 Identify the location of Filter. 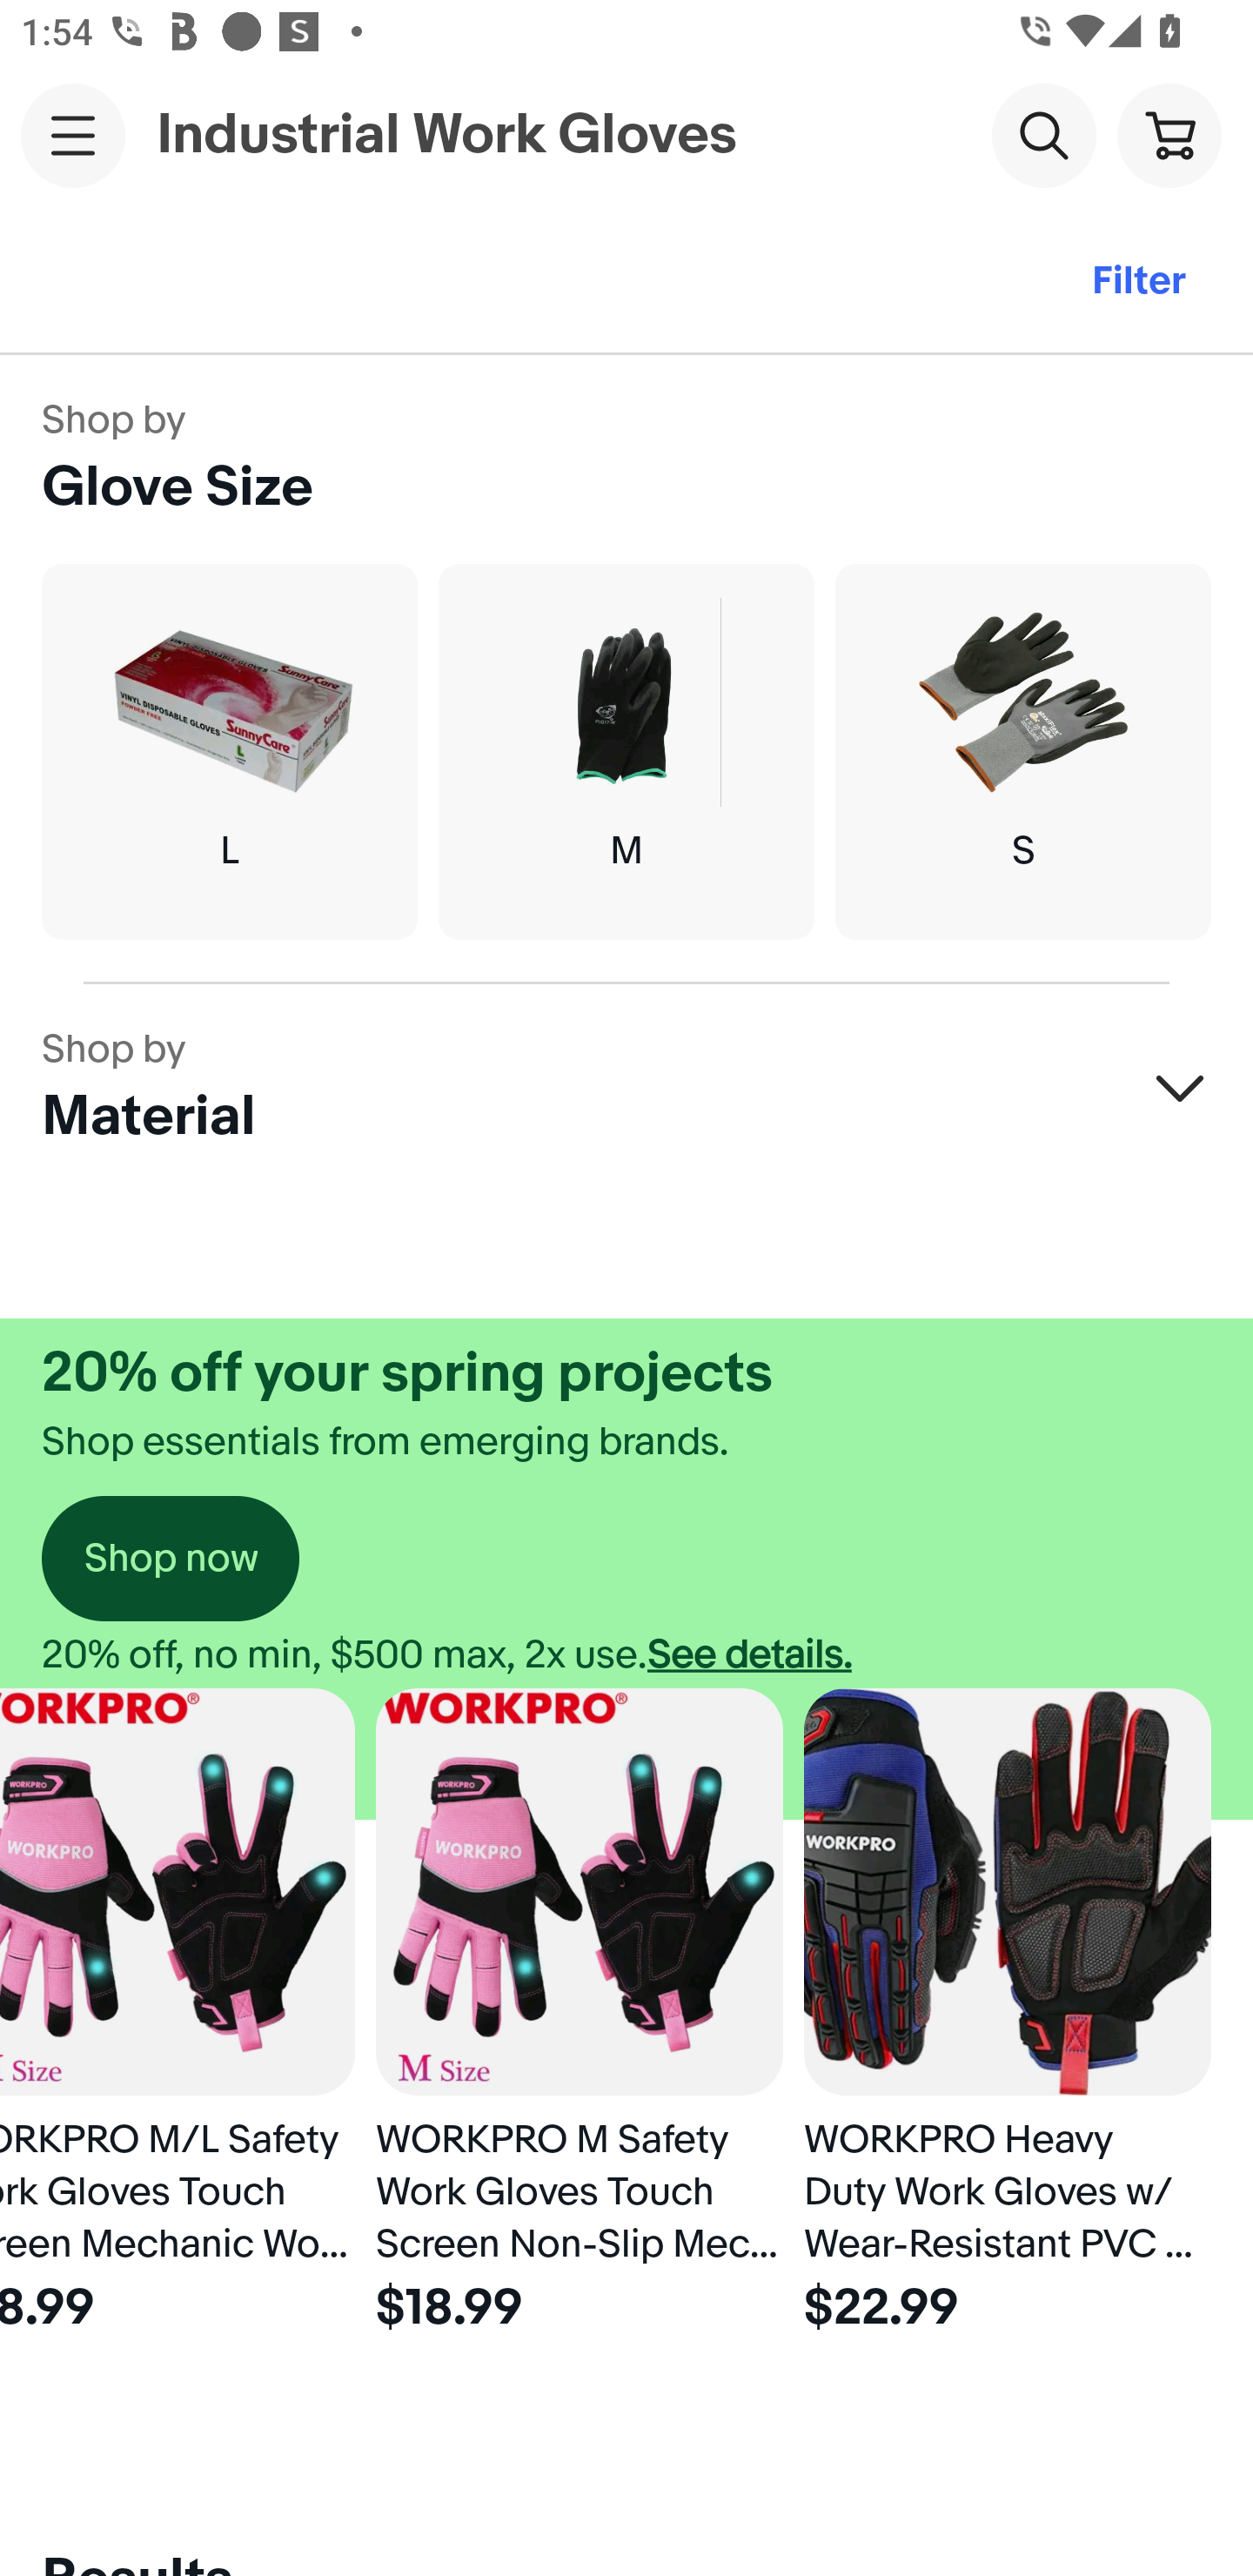
(1138, 282).